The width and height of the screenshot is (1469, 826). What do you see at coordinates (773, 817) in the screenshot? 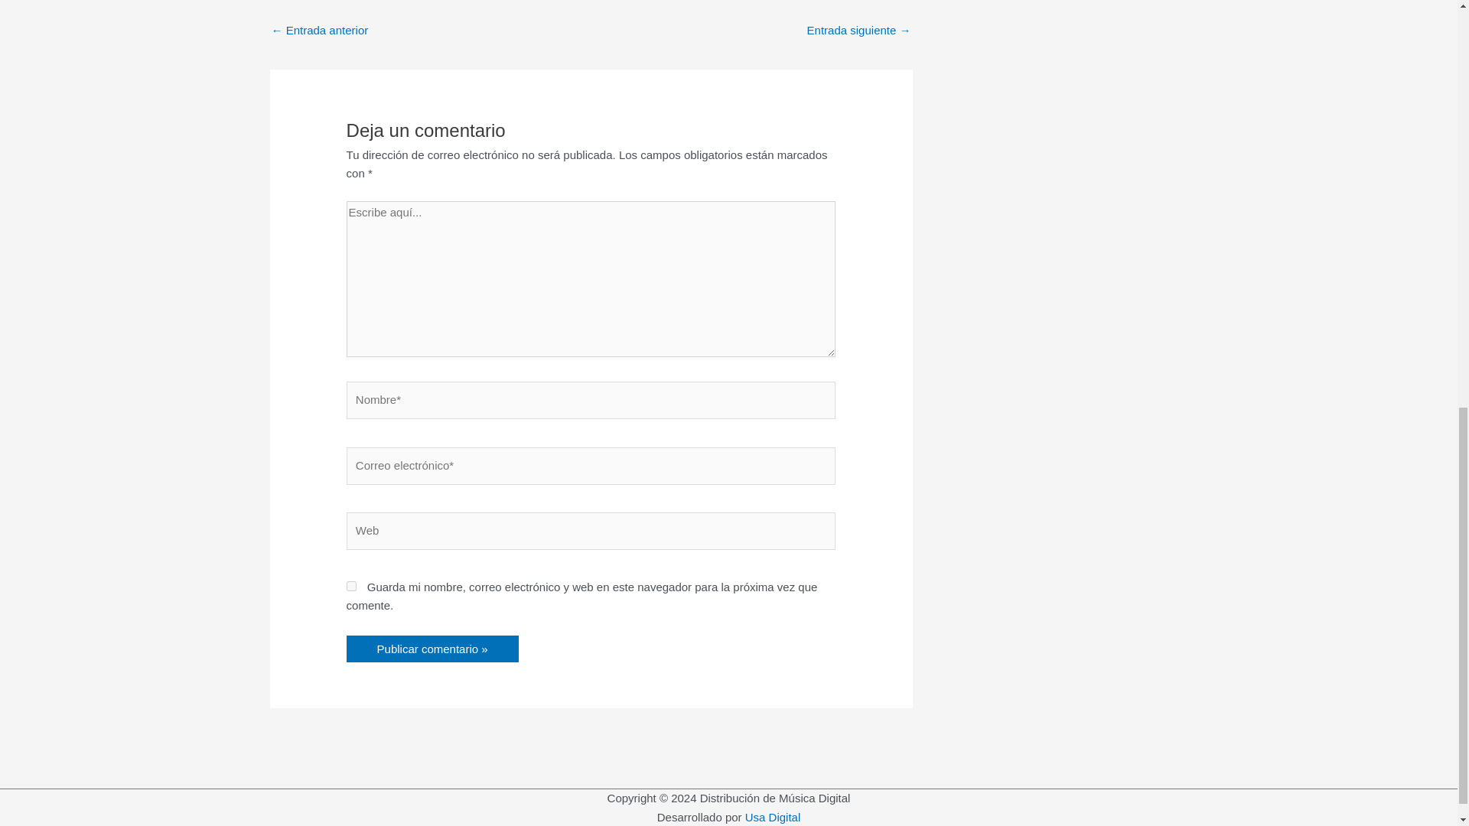
I see `Usa Digital` at bounding box center [773, 817].